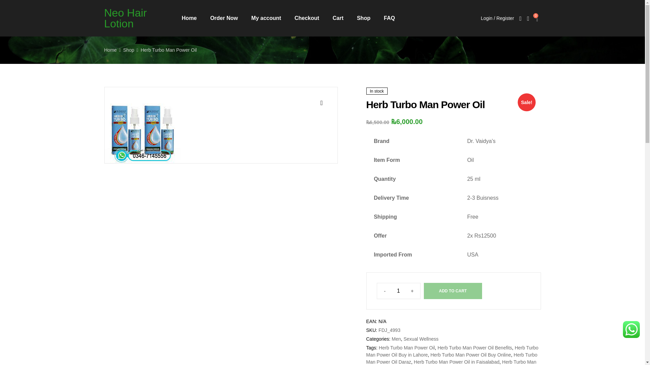  I want to click on Shop, so click(129, 50).